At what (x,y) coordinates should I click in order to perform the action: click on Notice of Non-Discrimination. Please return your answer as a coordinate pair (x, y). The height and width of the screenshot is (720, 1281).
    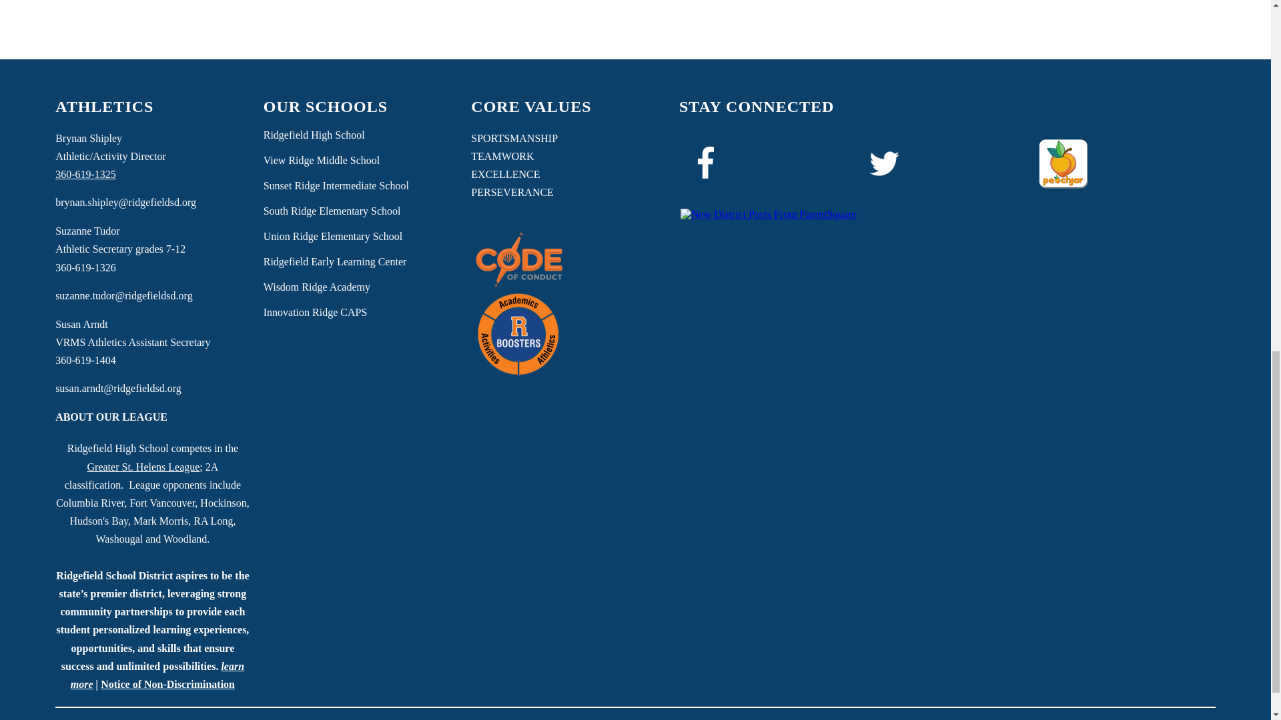
    Looking at the image, I should click on (167, 684).